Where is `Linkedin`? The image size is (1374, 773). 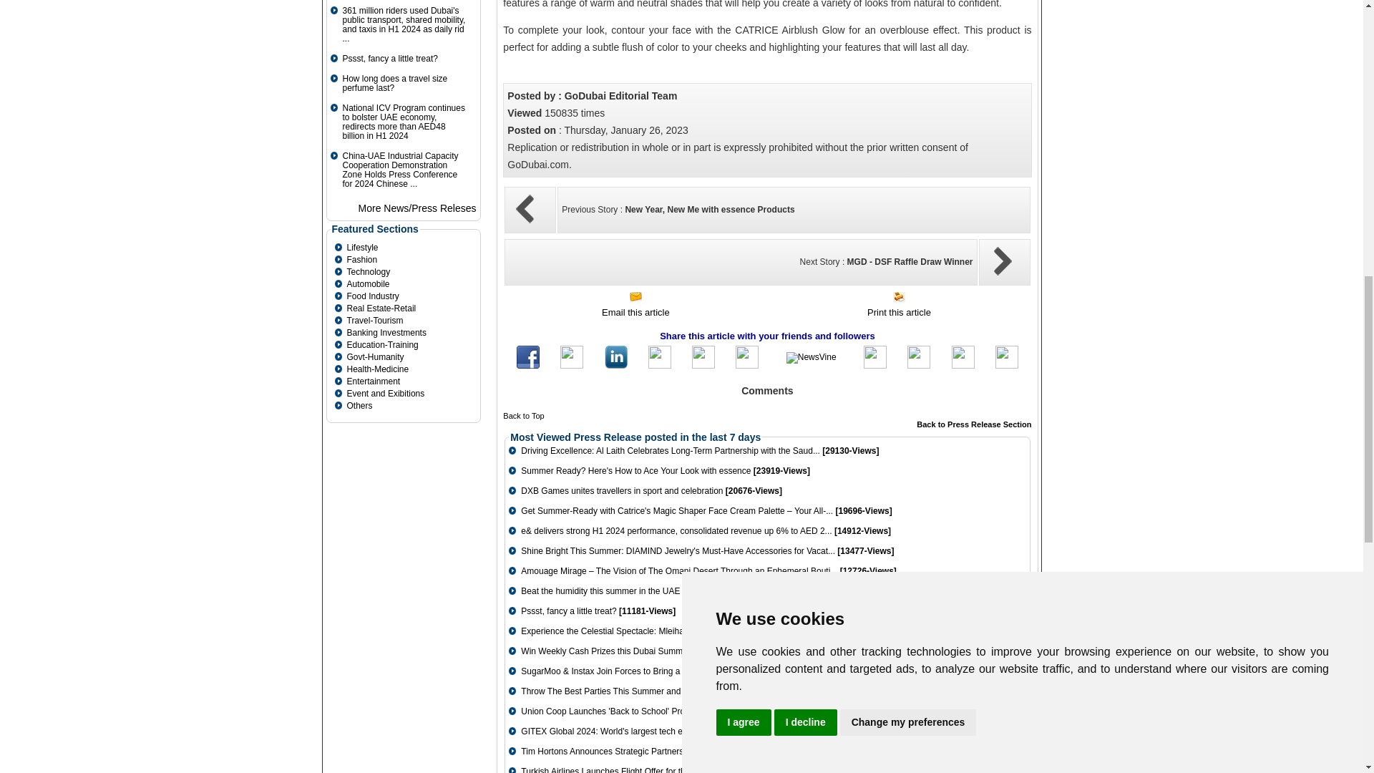
Linkedin is located at coordinates (615, 366).